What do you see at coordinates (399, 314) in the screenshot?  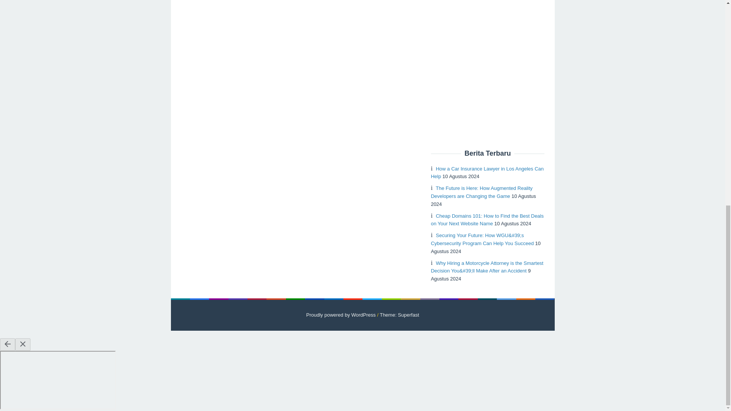 I see `Theme: Superfast` at bounding box center [399, 314].